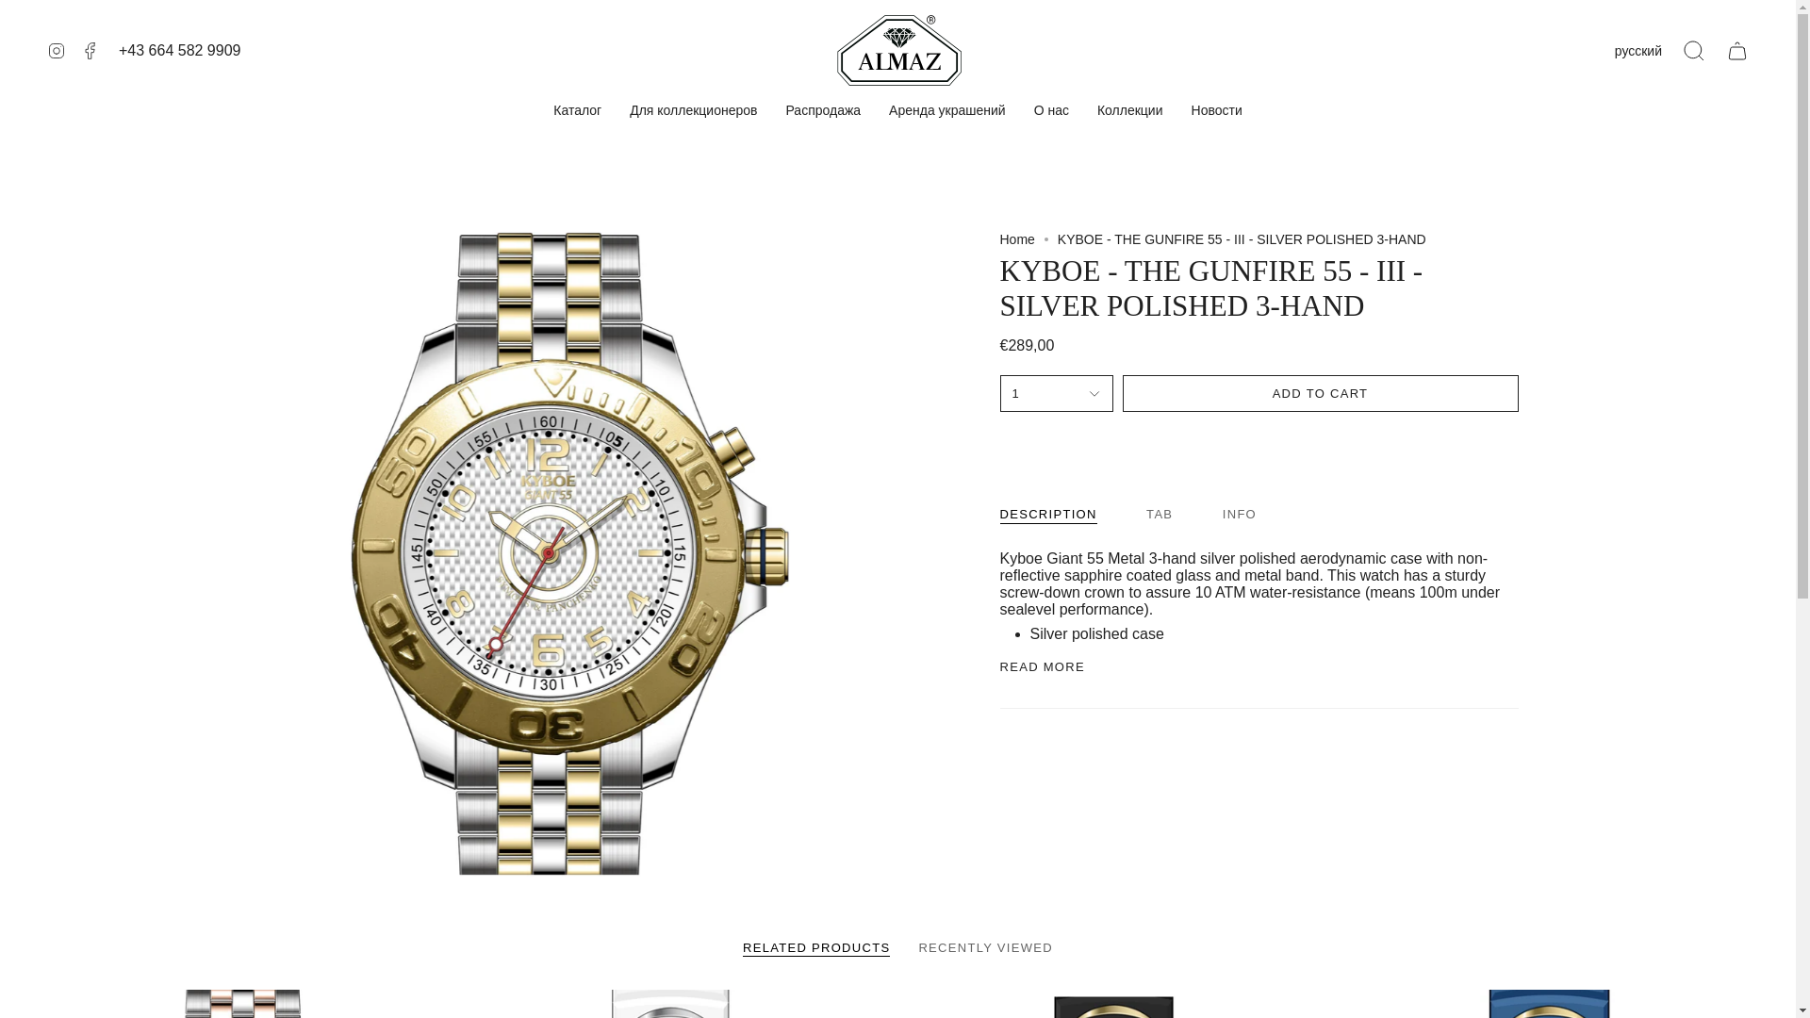 The image size is (1810, 1018). Describe the element at coordinates (90, 50) in the screenshot. I see `Facebook` at that location.